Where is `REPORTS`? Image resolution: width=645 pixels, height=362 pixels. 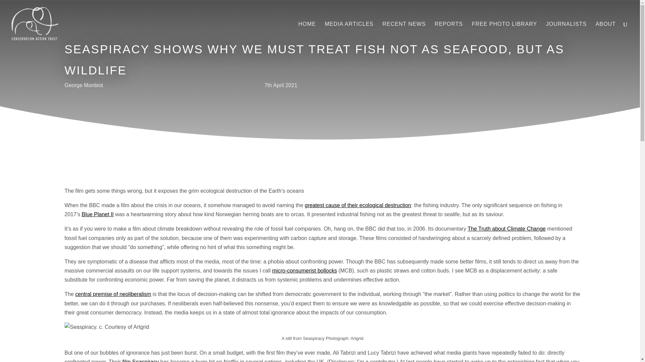 REPORTS is located at coordinates (449, 35).